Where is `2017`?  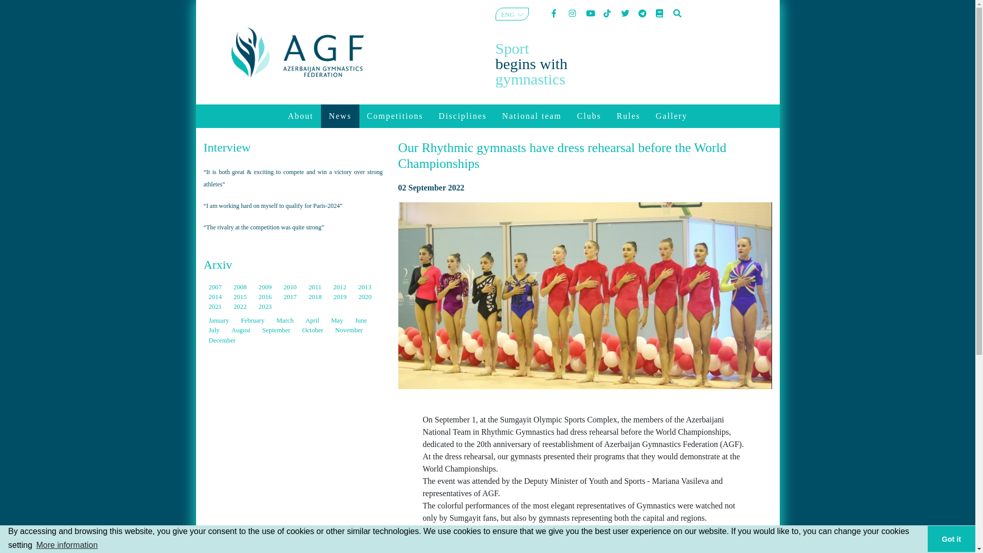 2017 is located at coordinates (291, 297).